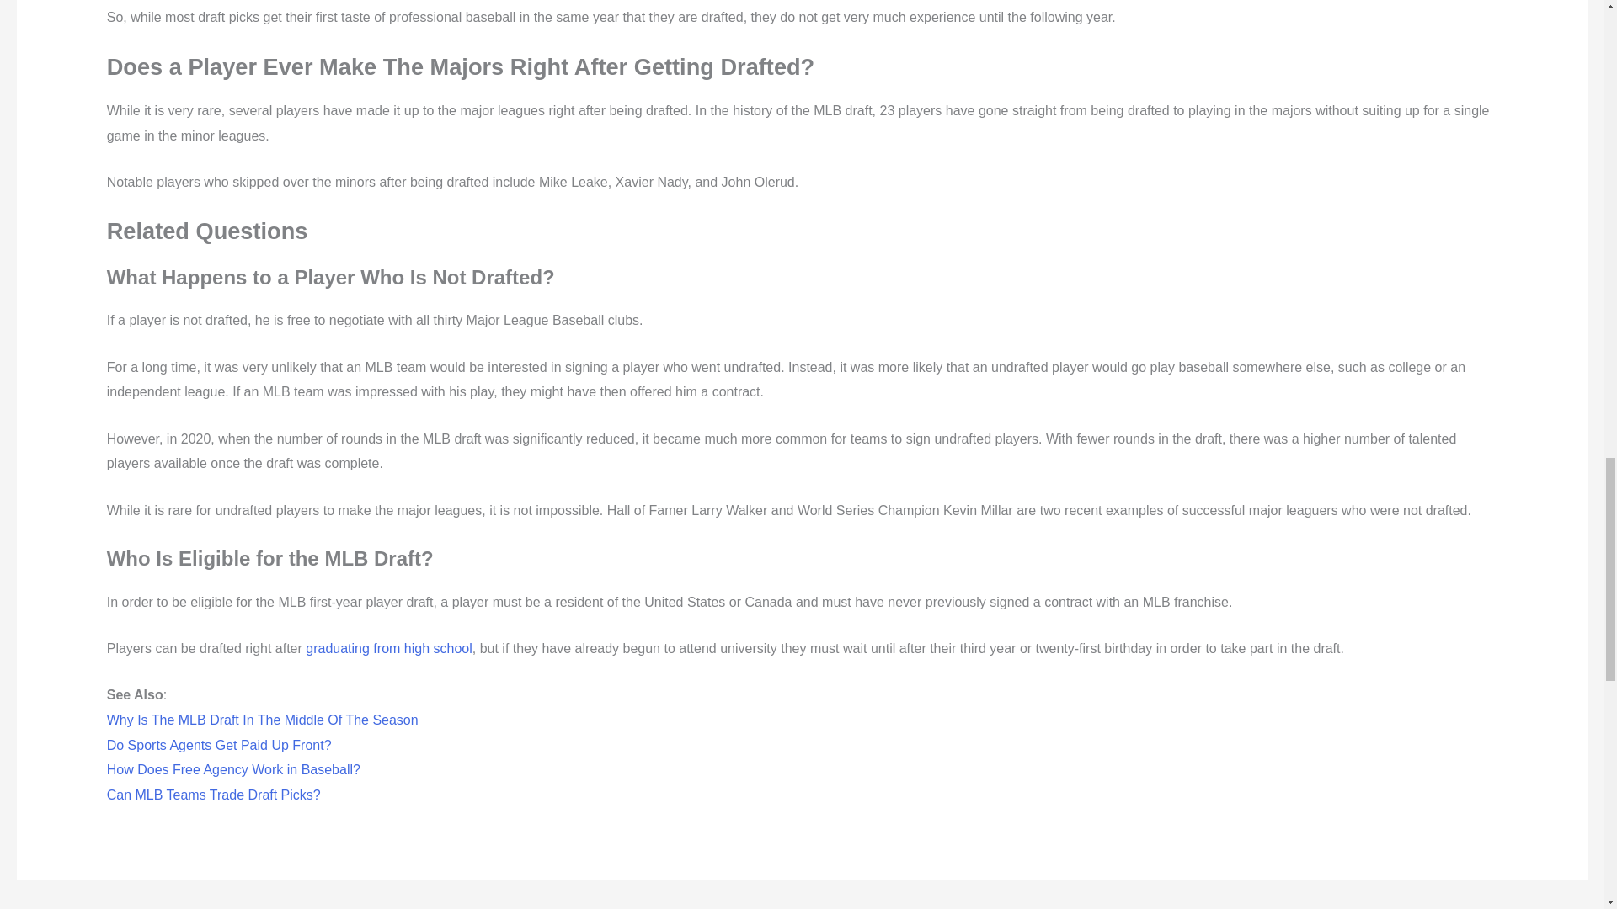  What do you see at coordinates (388, 648) in the screenshot?
I see `graduating from high school` at bounding box center [388, 648].